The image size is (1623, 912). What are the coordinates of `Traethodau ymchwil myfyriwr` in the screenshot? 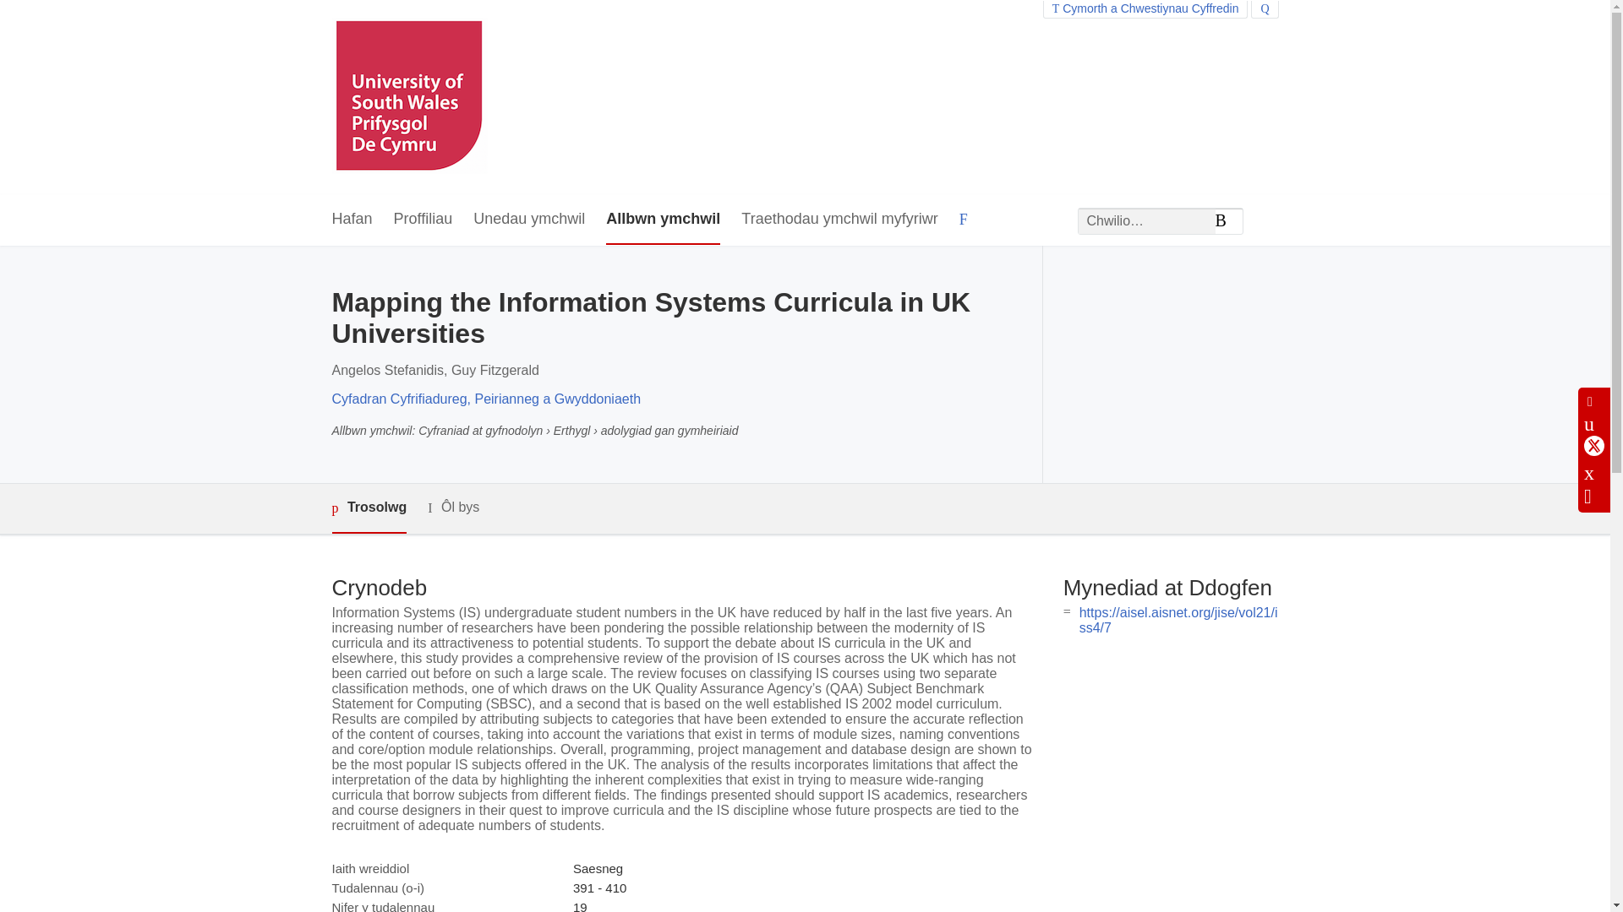 It's located at (839, 220).